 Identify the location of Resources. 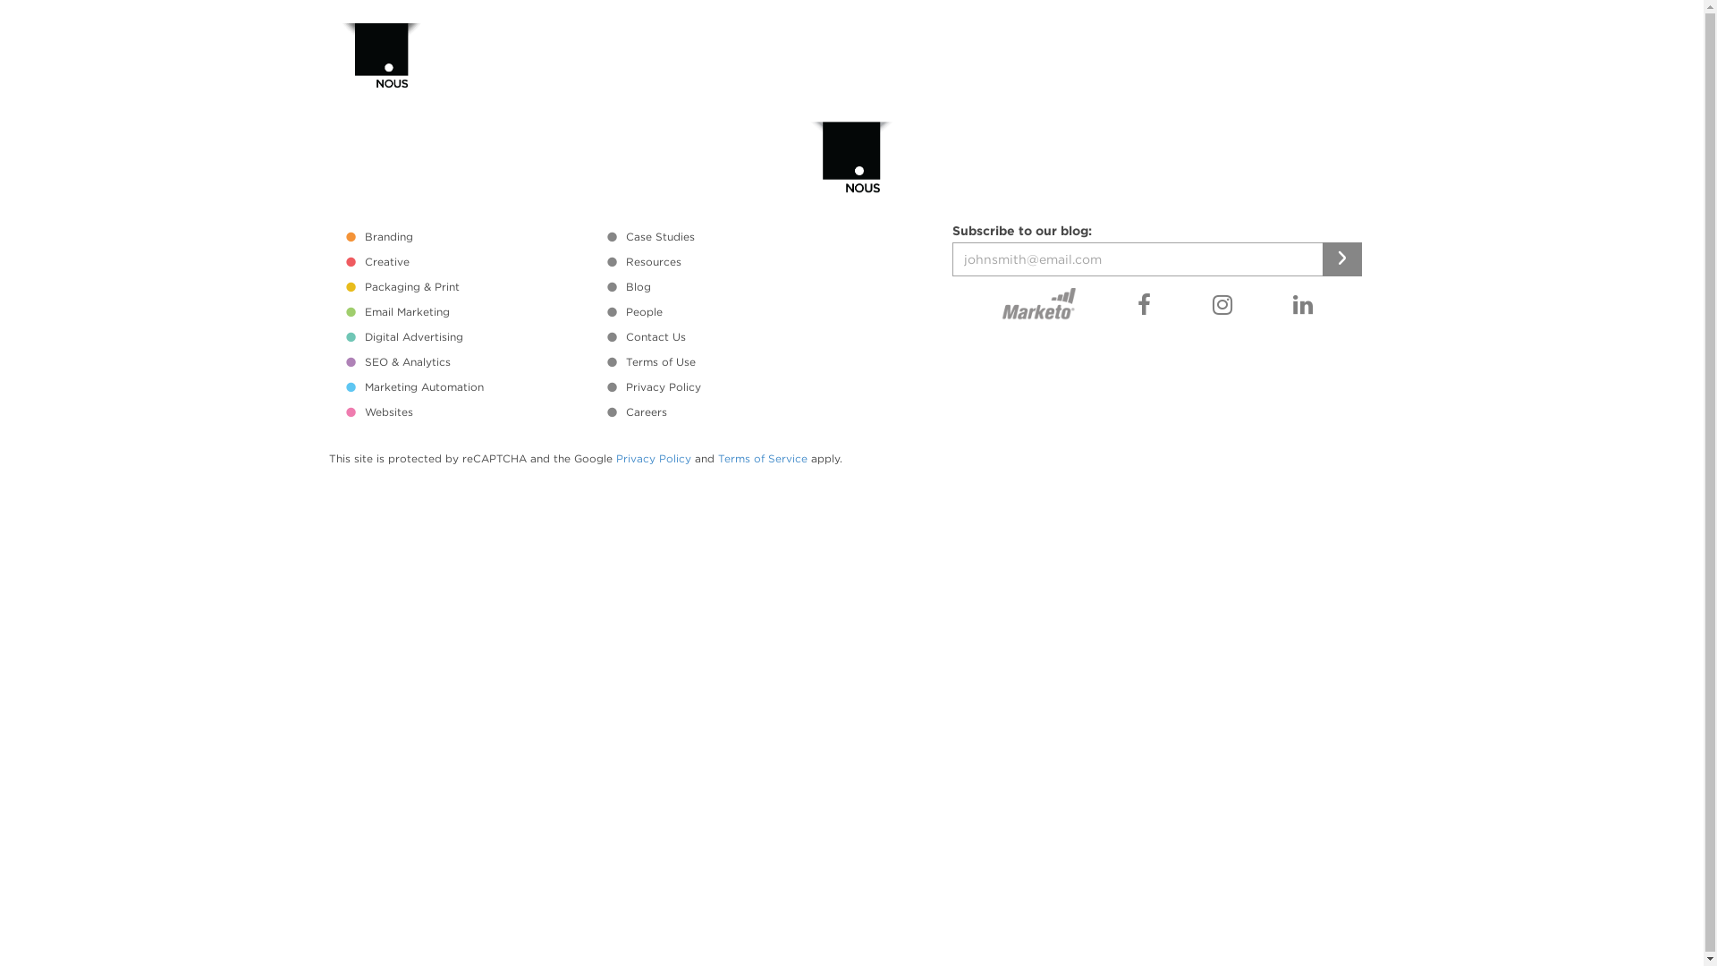
(732, 261).